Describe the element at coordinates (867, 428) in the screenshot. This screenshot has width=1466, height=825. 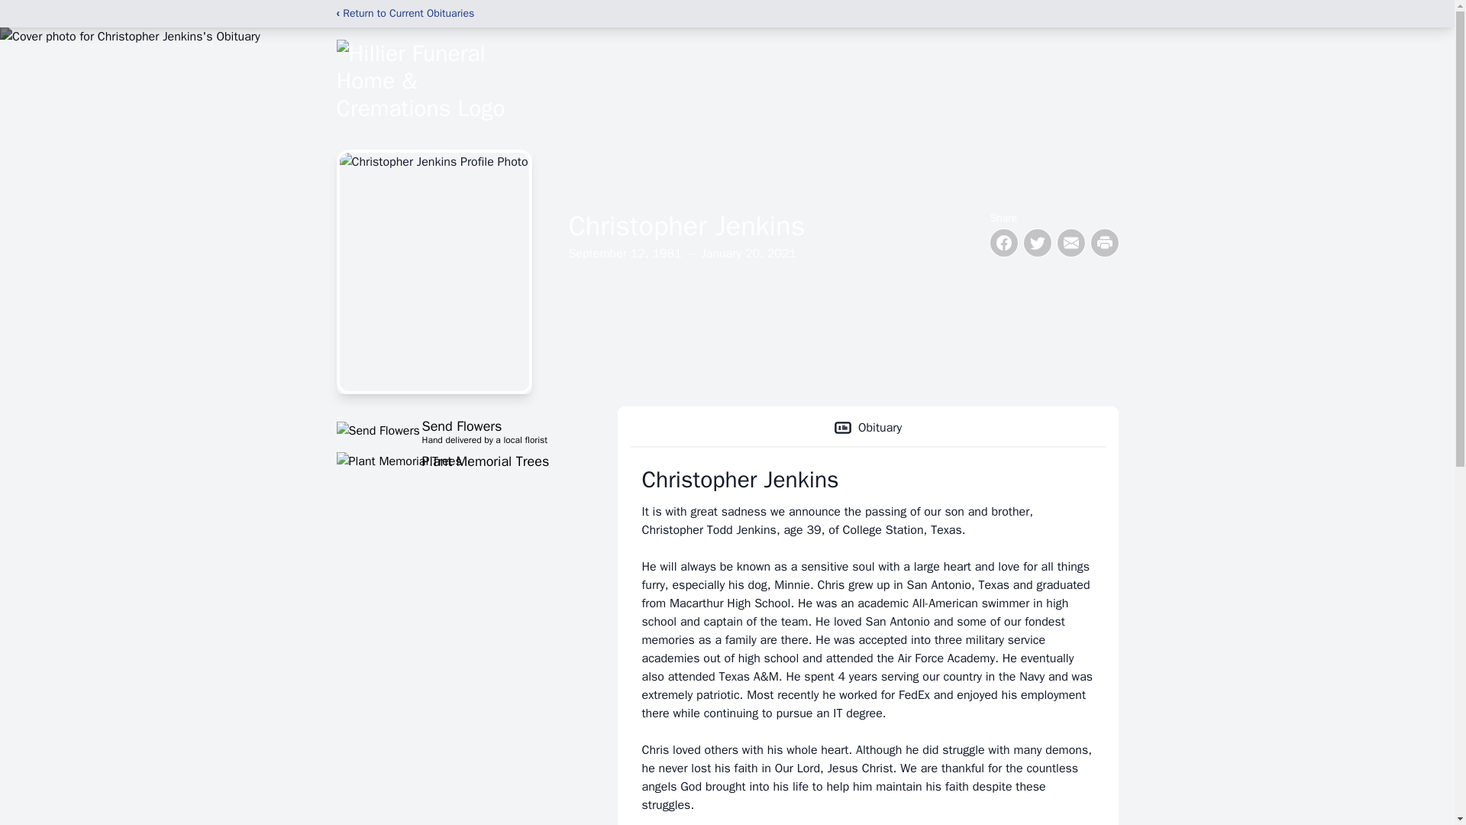
I see `Obituary` at that location.